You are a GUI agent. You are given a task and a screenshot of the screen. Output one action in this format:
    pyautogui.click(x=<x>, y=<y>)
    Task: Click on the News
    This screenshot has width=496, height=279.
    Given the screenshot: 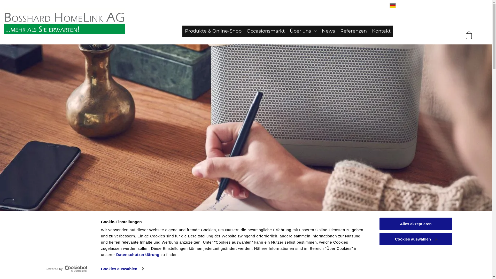 What is the action you would take?
    pyautogui.click(x=329, y=31)
    